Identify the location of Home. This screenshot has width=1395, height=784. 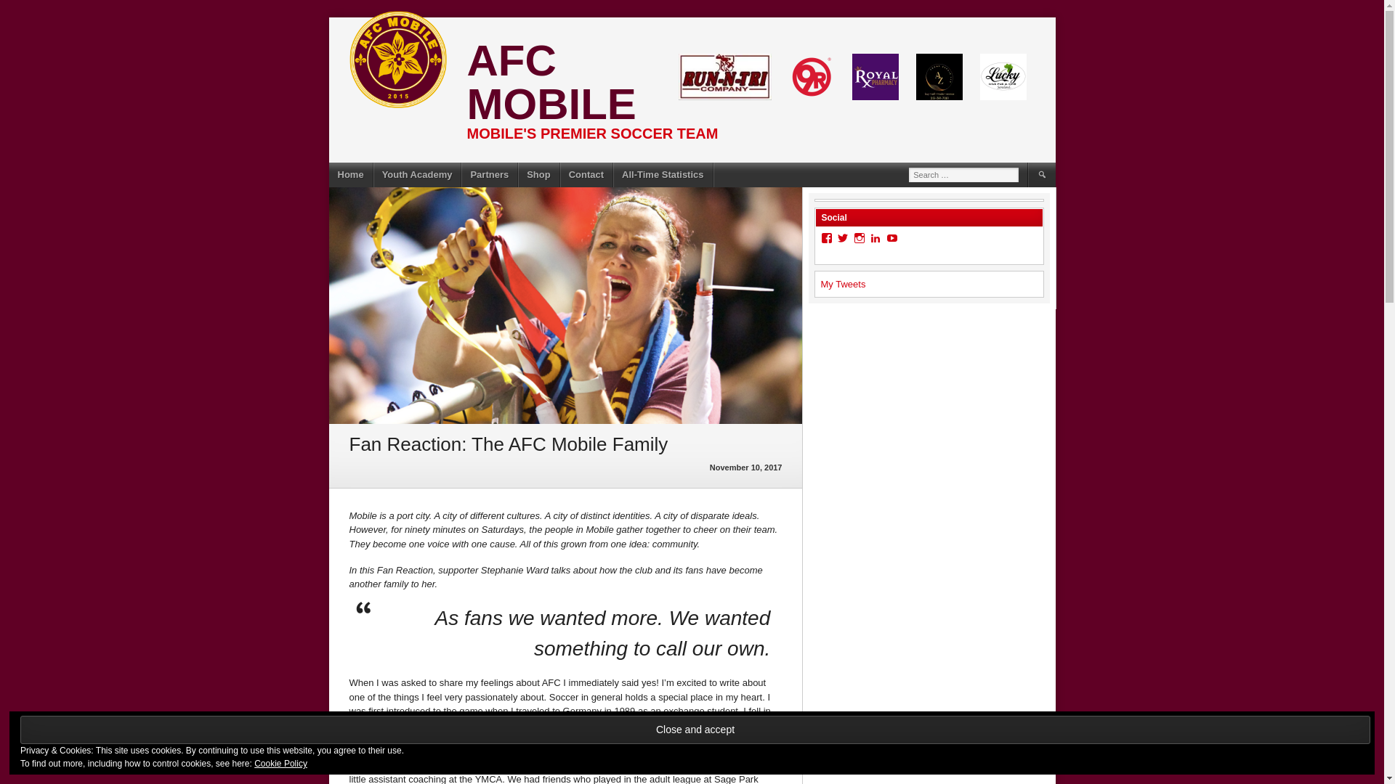
(350, 174).